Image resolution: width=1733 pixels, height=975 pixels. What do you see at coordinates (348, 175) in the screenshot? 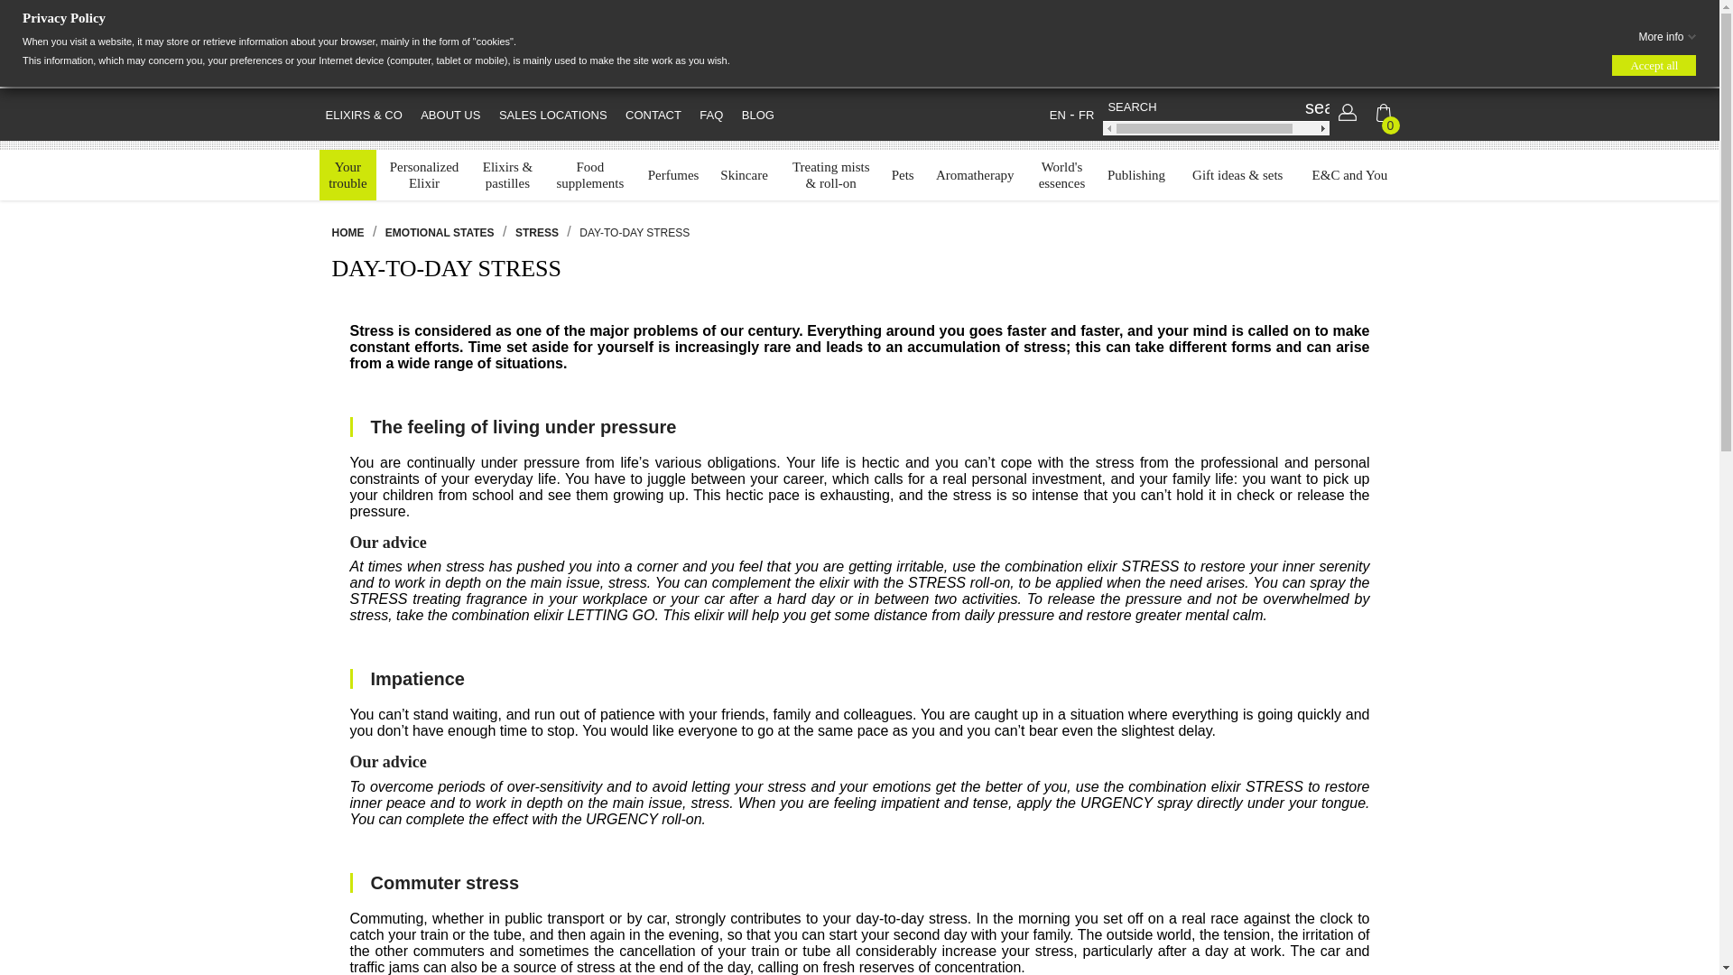
I see `FR` at bounding box center [348, 175].